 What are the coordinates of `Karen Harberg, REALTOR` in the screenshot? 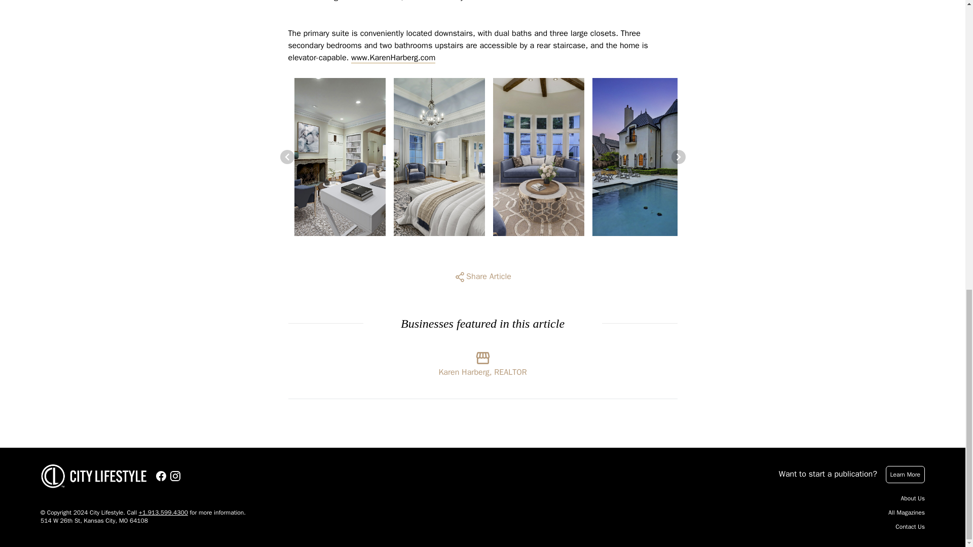 It's located at (482, 361).